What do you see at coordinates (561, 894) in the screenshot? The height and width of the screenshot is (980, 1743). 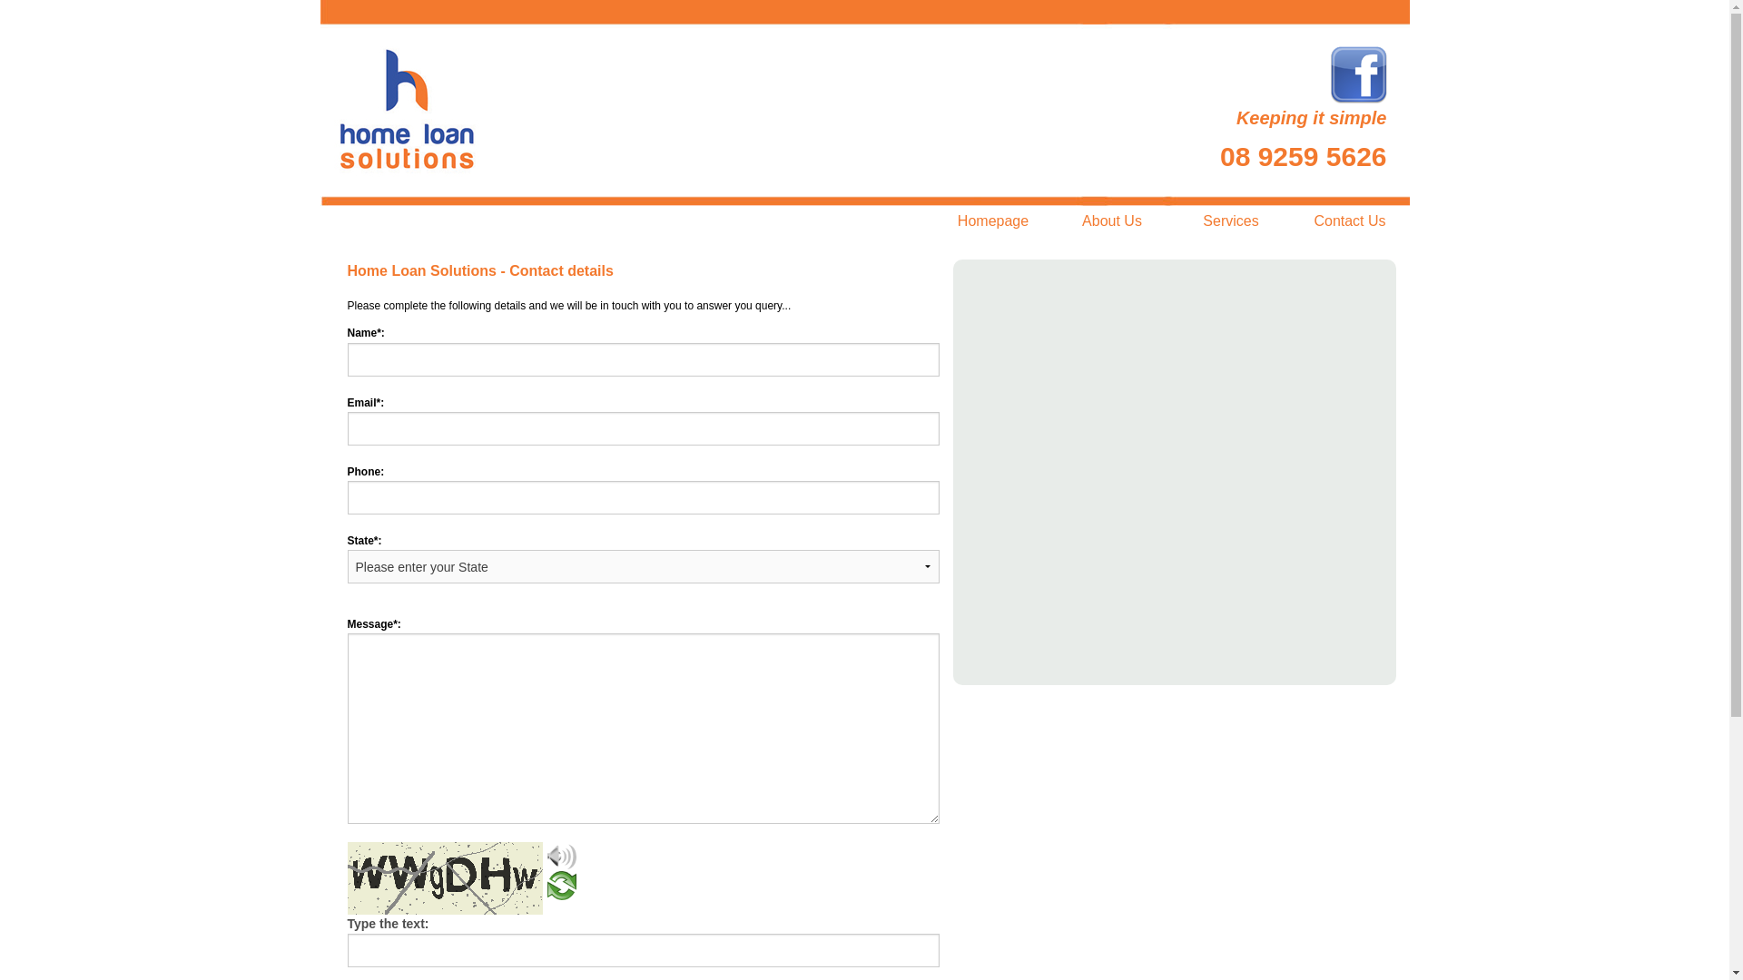 I see `Refresh Image` at bounding box center [561, 894].